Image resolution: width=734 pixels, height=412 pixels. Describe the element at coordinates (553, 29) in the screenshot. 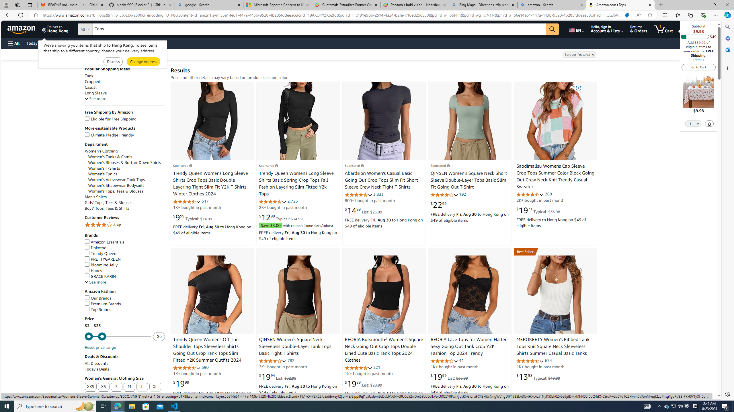

I see `Go` at that location.